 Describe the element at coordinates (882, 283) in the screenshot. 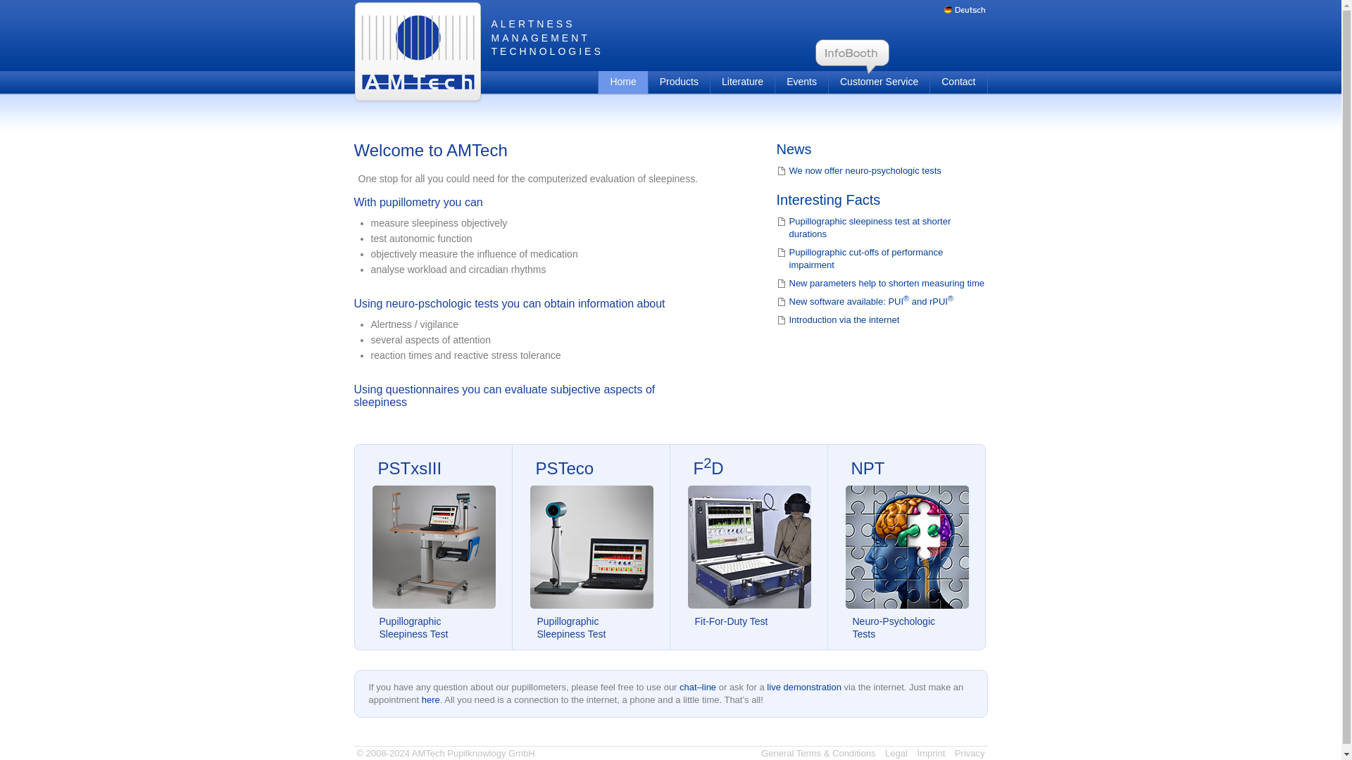

I see `New parameters help to shorten measuring time` at that location.